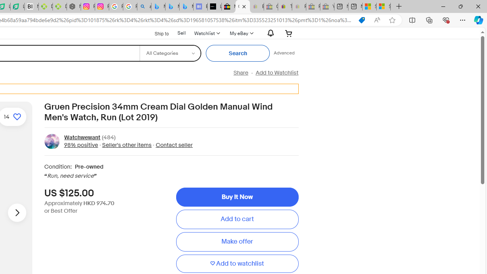  What do you see at coordinates (289, 33) in the screenshot?
I see `Your shopping cart` at bounding box center [289, 33].